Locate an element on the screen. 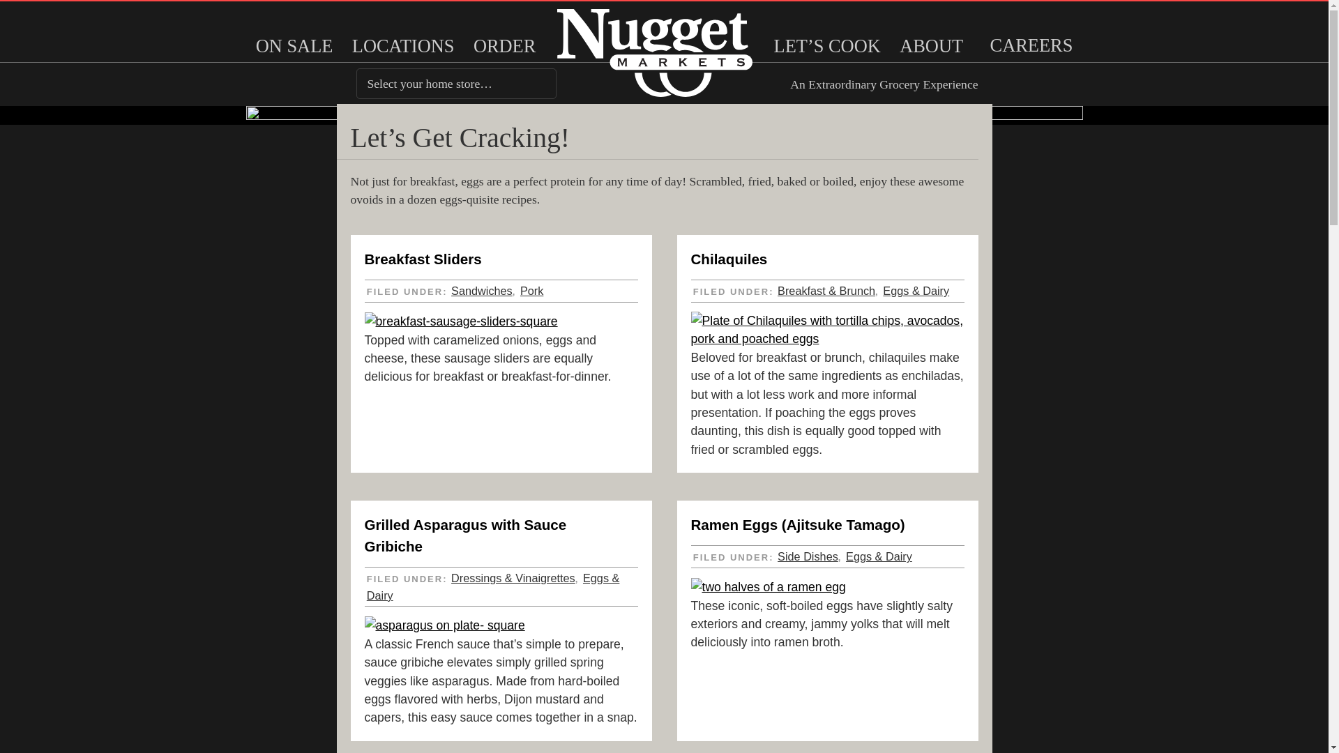 The width and height of the screenshot is (1339, 753). ABOUT is located at coordinates (931, 46).